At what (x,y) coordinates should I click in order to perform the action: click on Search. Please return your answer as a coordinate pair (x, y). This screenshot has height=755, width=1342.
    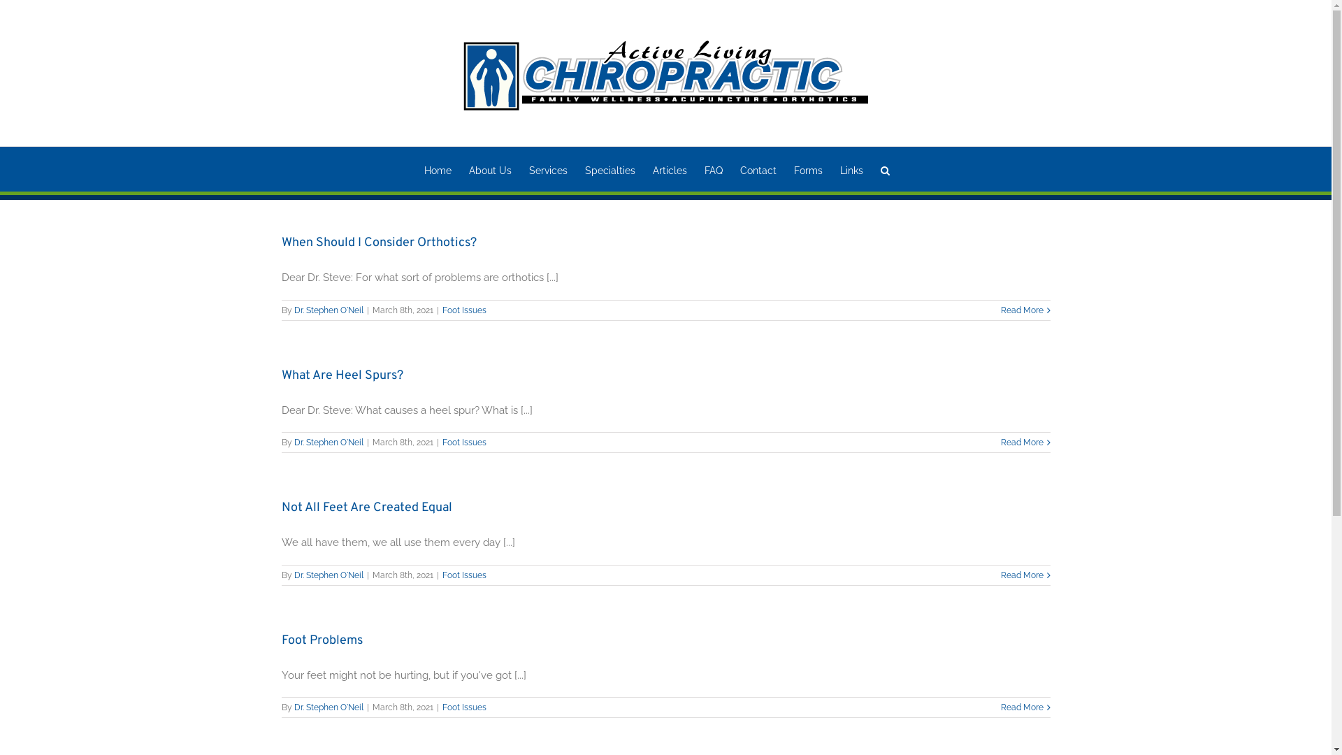
    Looking at the image, I should click on (885, 169).